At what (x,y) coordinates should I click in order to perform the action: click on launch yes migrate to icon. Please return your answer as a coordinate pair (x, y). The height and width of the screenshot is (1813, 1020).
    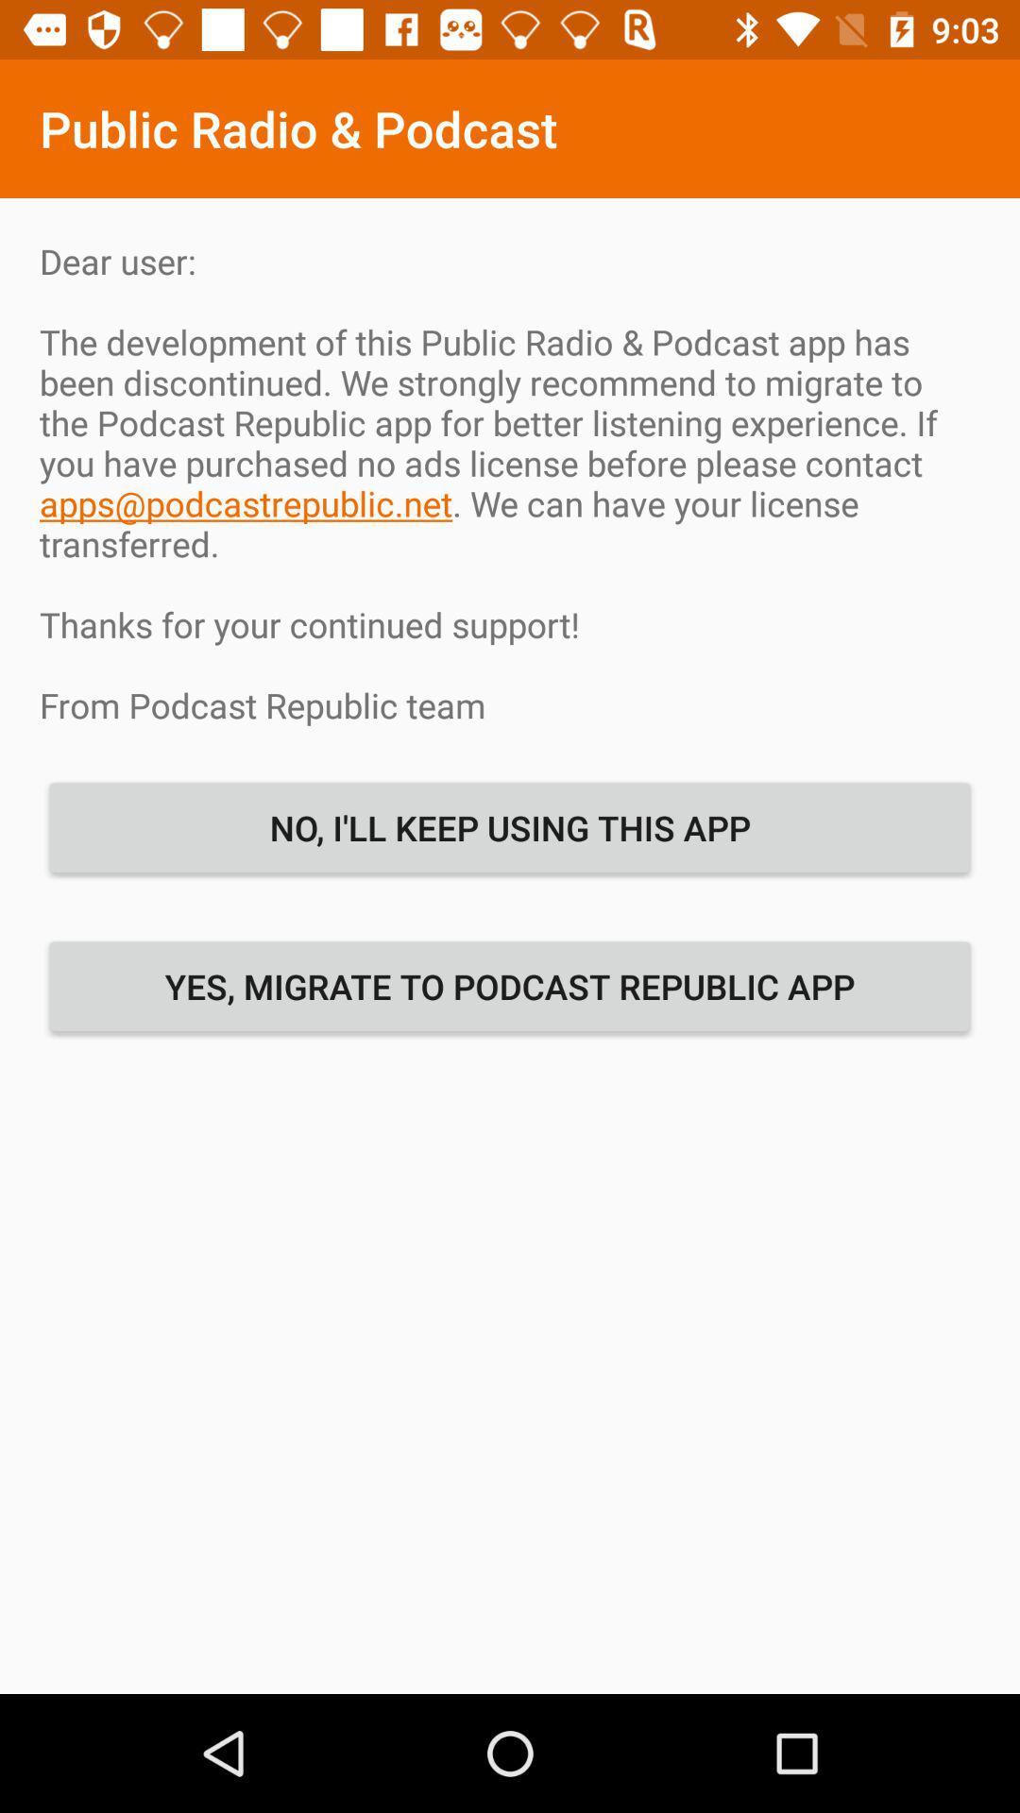
    Looking at the image, I should click on (510, 986).